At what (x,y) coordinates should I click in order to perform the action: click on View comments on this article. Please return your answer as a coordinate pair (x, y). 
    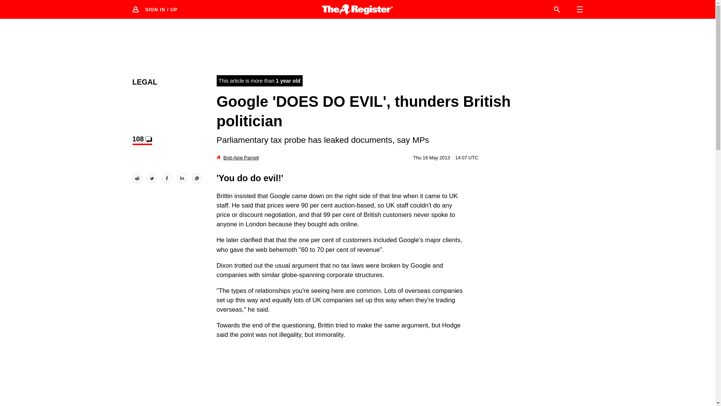
    Looking at the image, I should click on (142, 140).